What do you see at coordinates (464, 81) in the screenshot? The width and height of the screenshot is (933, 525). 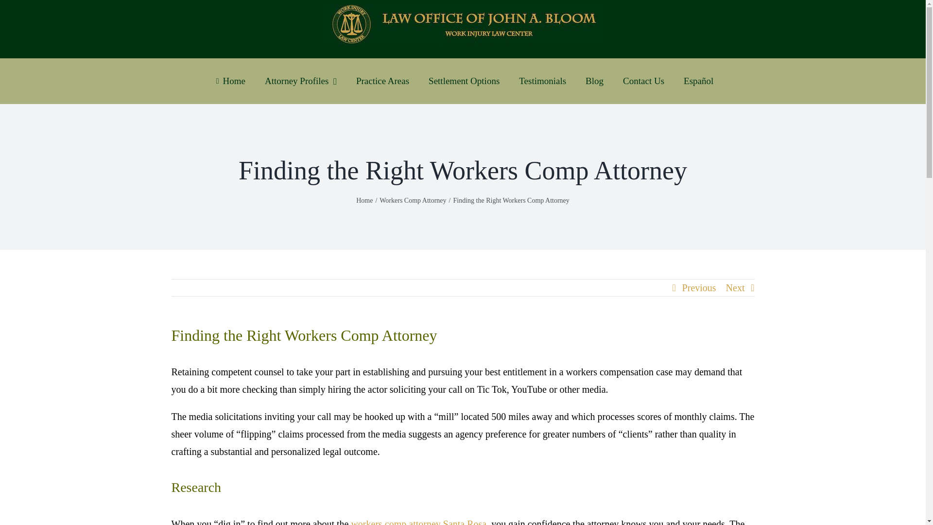 I see `Settlement Options` at bounding box center [464, 81].